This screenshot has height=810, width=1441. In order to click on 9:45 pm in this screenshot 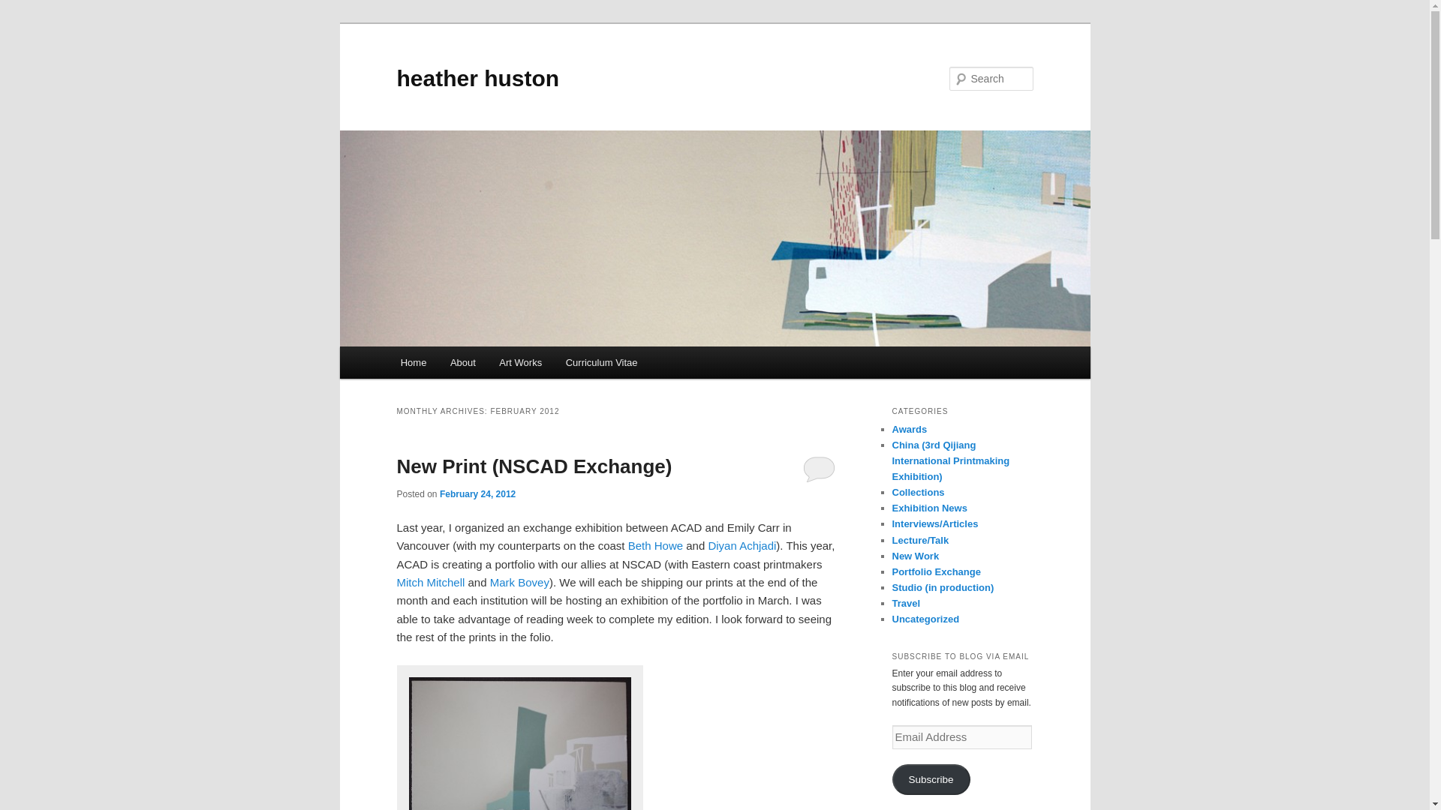, I will do `click(477, 494)`.